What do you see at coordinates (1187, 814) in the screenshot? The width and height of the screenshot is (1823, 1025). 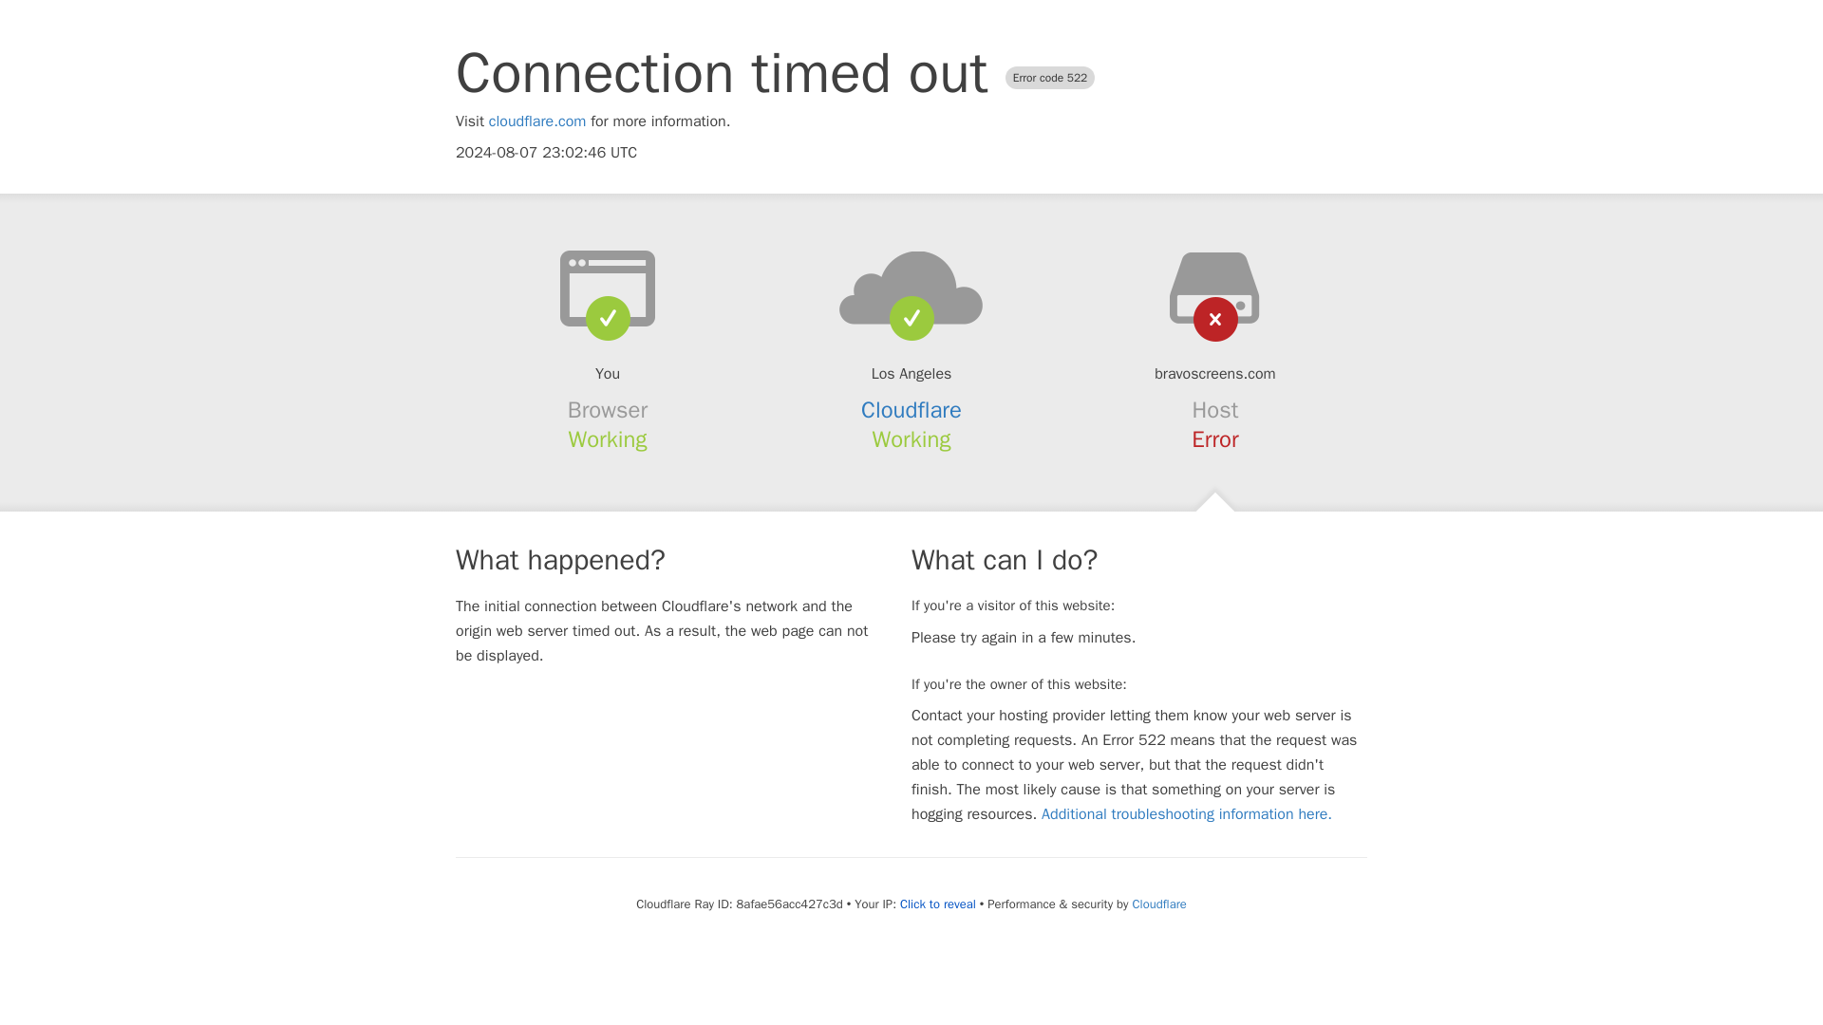 I see `Additional troubleshooting information here.` at bounding box center [1187, 814].